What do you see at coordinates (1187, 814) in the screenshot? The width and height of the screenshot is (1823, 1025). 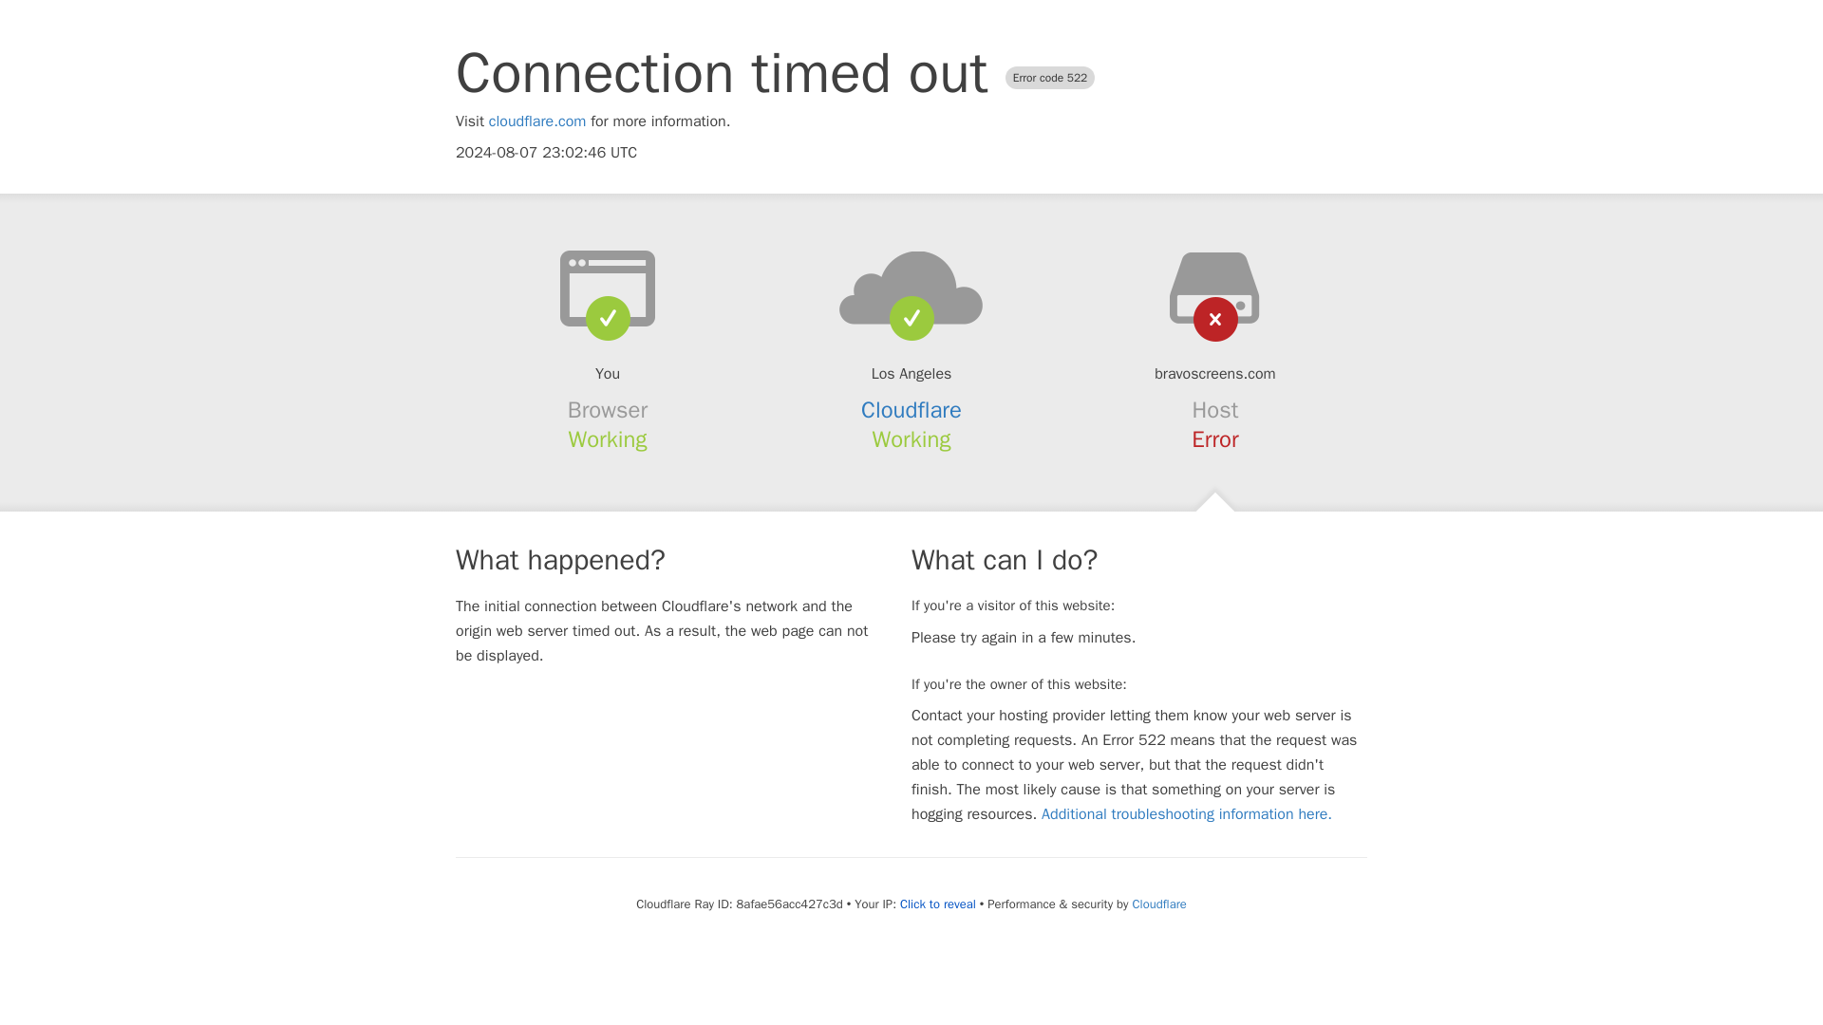 I see `Additional troubleshooting information here.` at bounding box center [1187, 814].